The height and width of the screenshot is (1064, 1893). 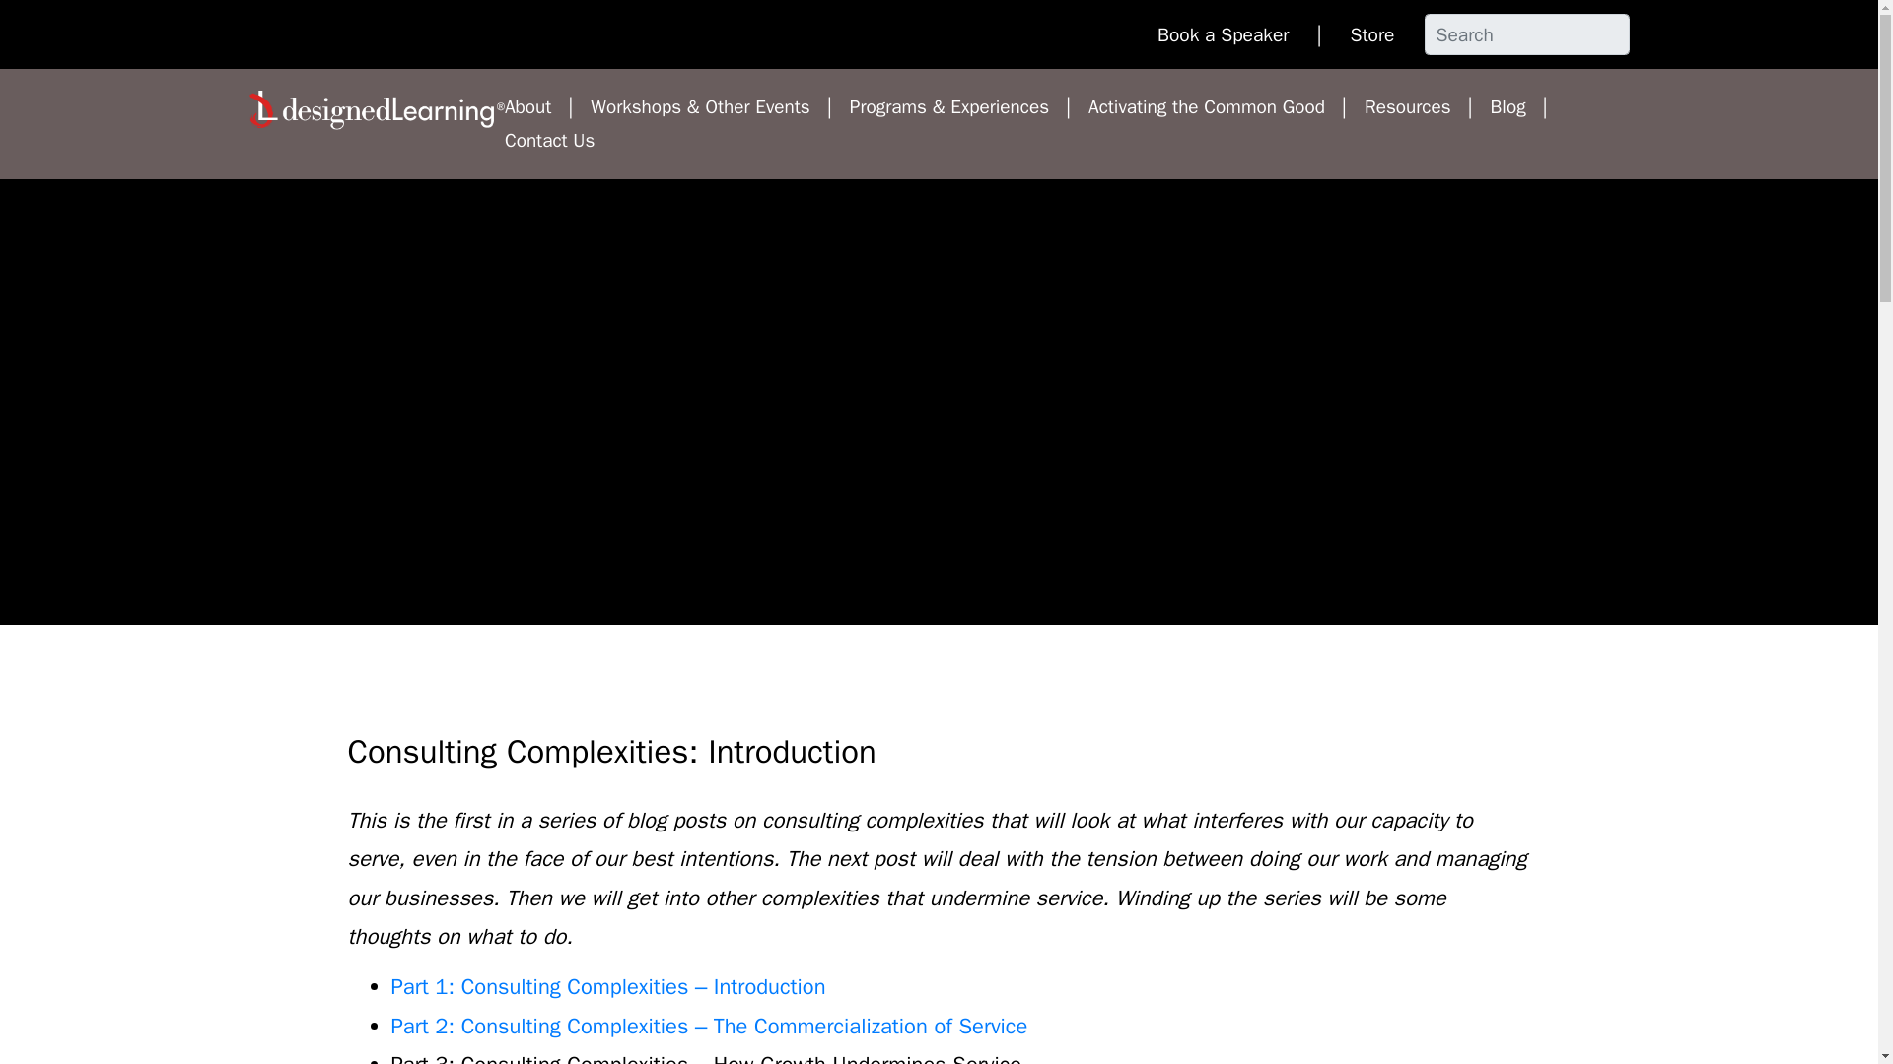 I want to click on Book a Speaker, so click(x=1226, y=33).